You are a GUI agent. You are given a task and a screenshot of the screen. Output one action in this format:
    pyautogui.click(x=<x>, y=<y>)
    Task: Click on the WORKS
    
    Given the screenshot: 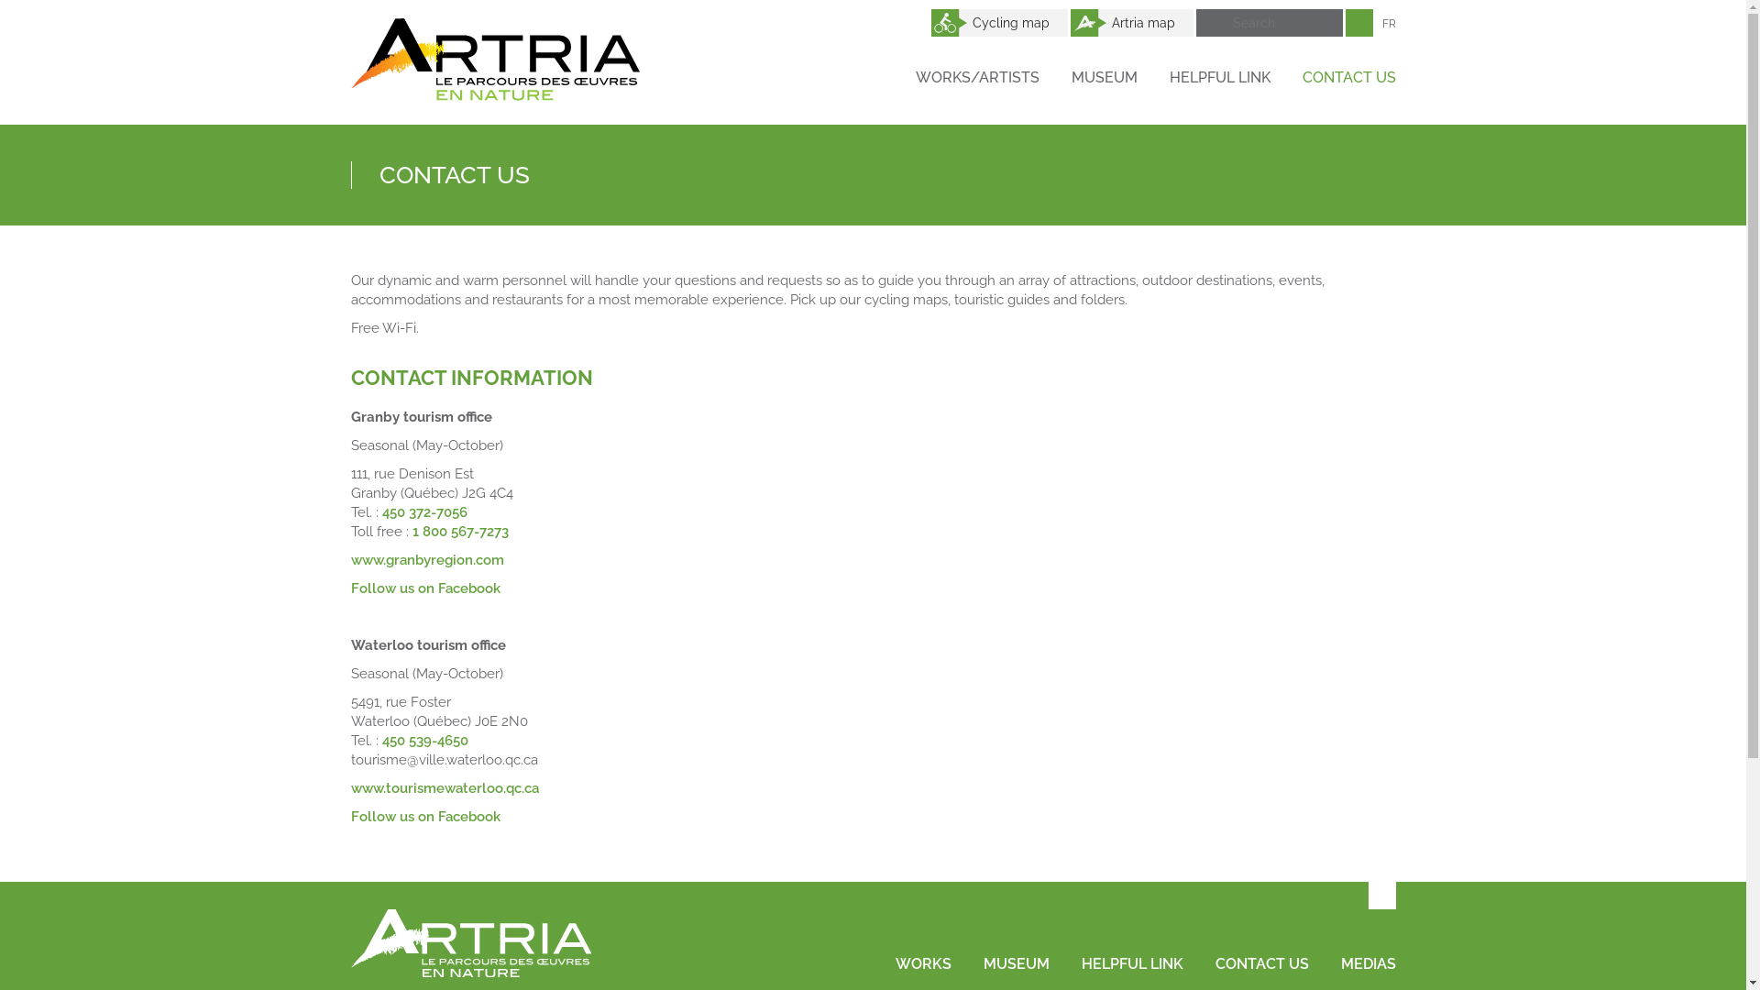 What is the action you would take?
    pyautogui.click(x=922, y=964)
    